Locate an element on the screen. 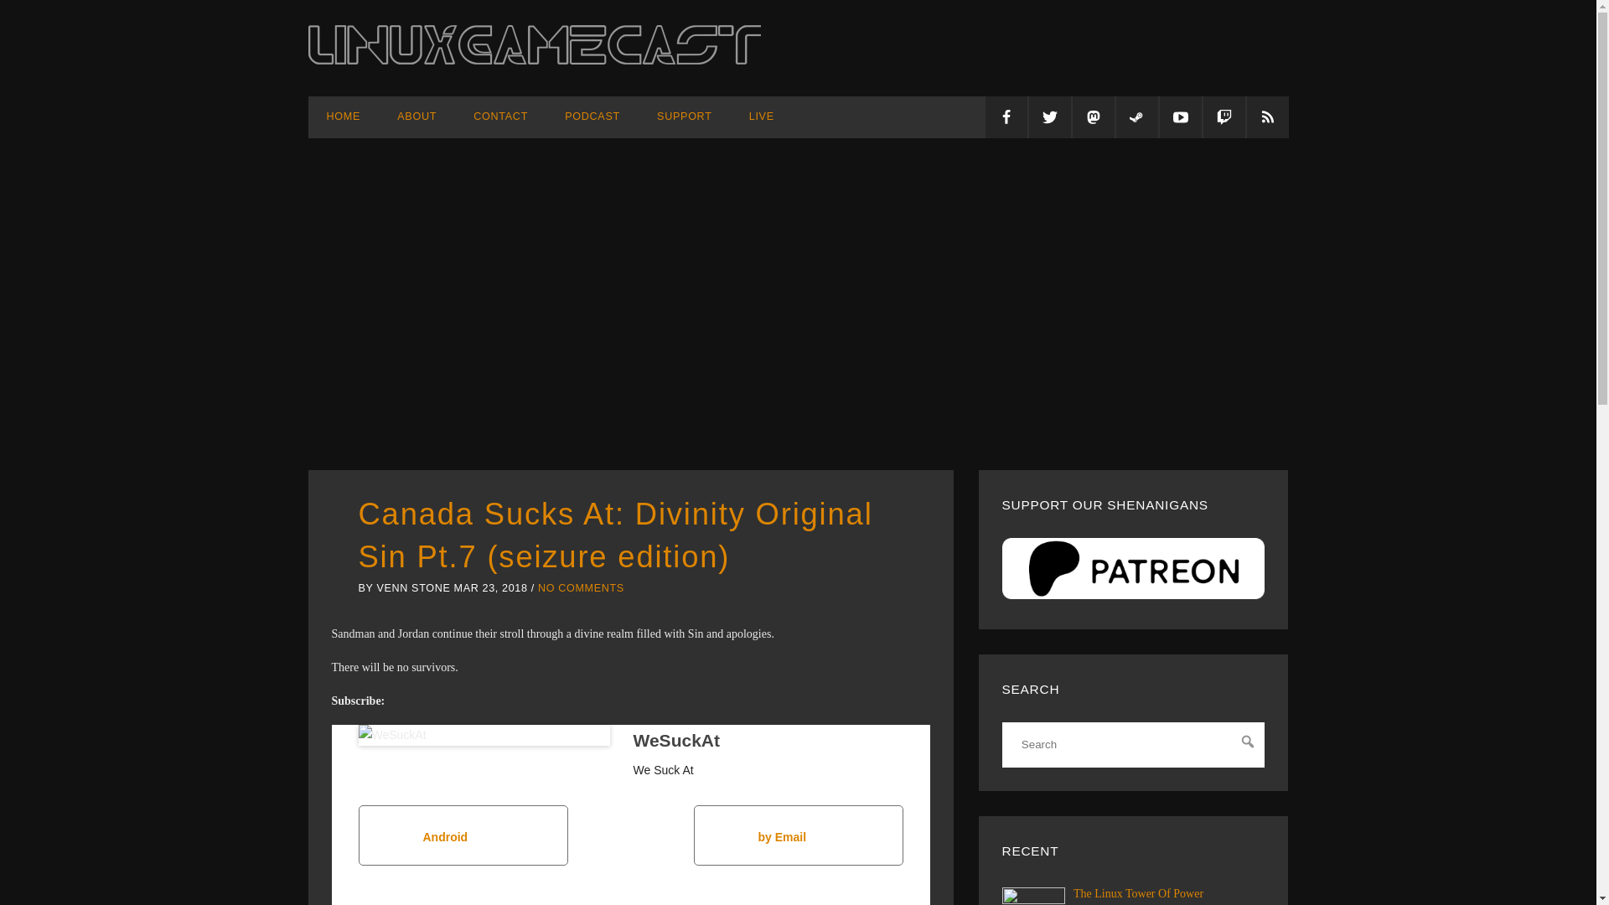 The height and width of the screenshot is (905, 1609). Subscribe on Android is located at coordinates (463, 835).